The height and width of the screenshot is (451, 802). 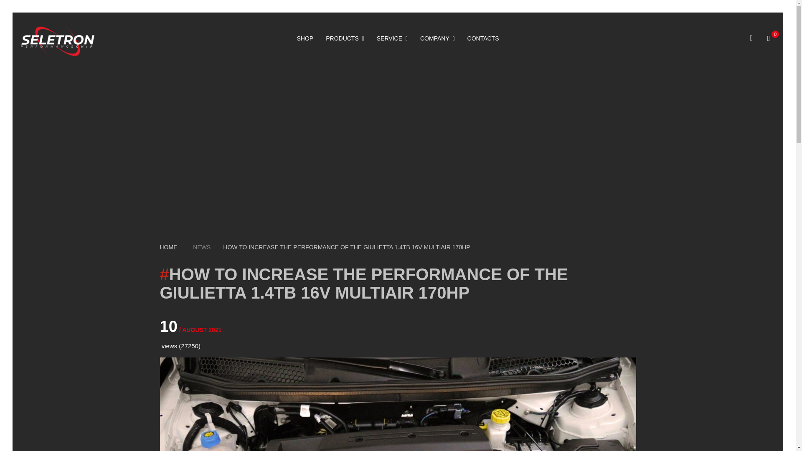 What do you see at coordinates (168, 247) in the screenshot?
I see `Return to Home` at bounding box center [168, 247].